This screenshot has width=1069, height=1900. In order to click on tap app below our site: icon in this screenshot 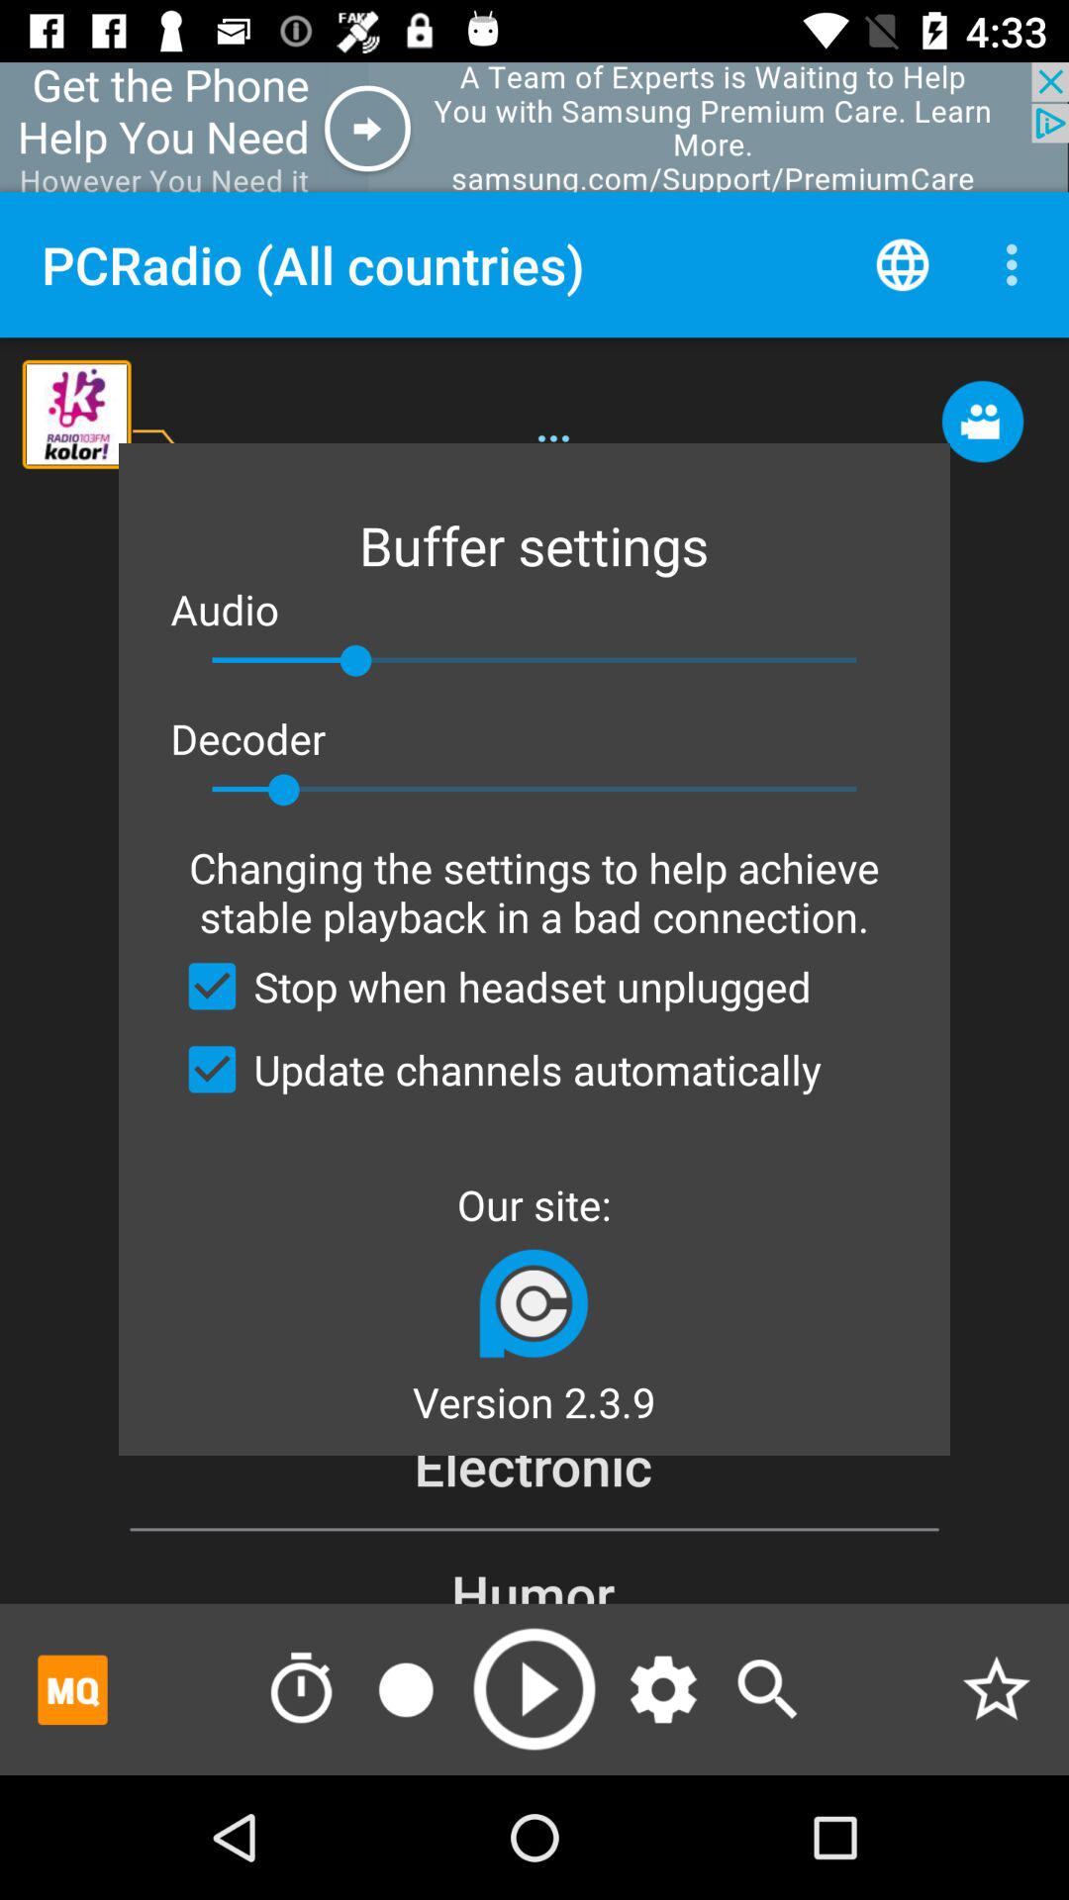, I will do `click(534, 1302)`.